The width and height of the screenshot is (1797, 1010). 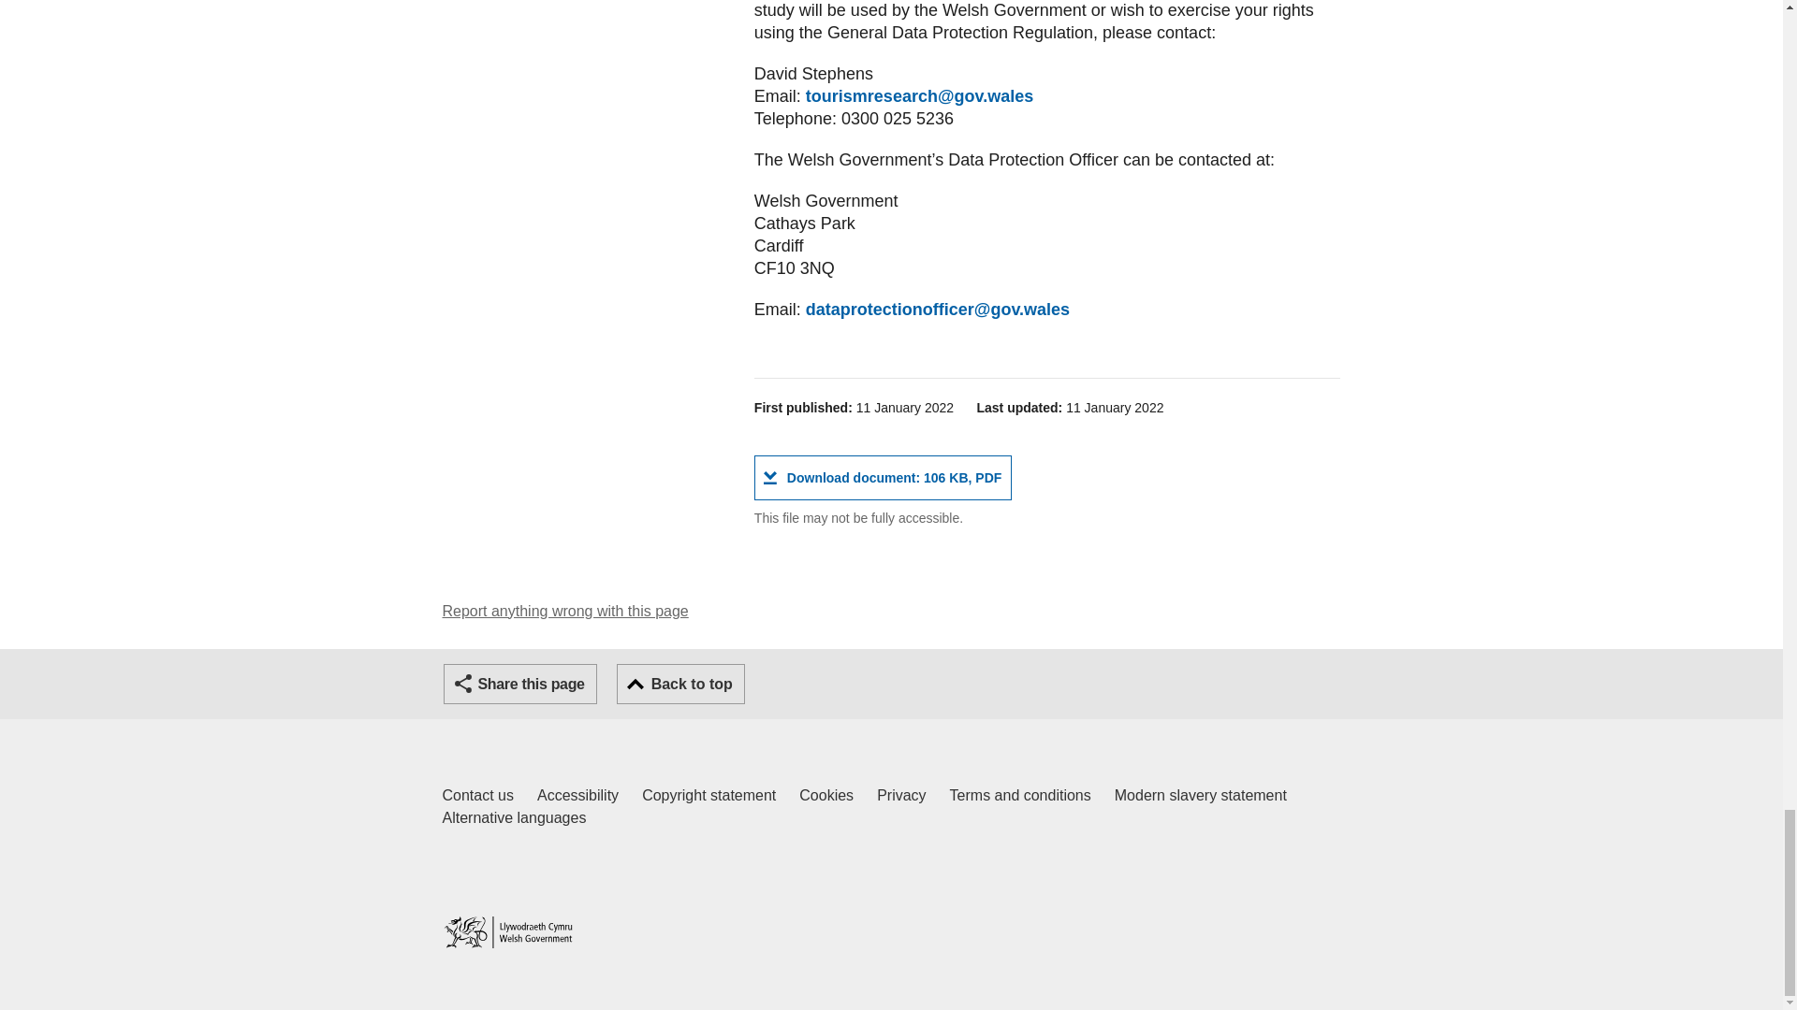 What do you see at coordinates (477, 795) in the screenshot?
I see `Privacy` at bounding box center [477, 795].